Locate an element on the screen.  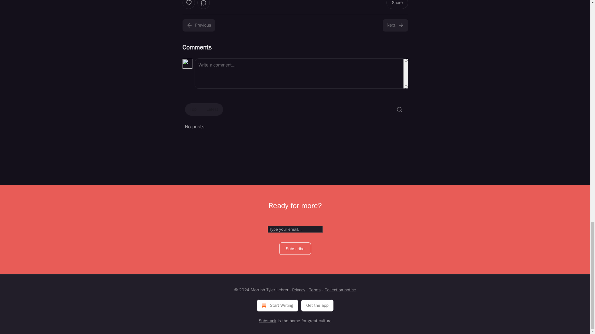
Subscribe is located at coordinates (295, 249).